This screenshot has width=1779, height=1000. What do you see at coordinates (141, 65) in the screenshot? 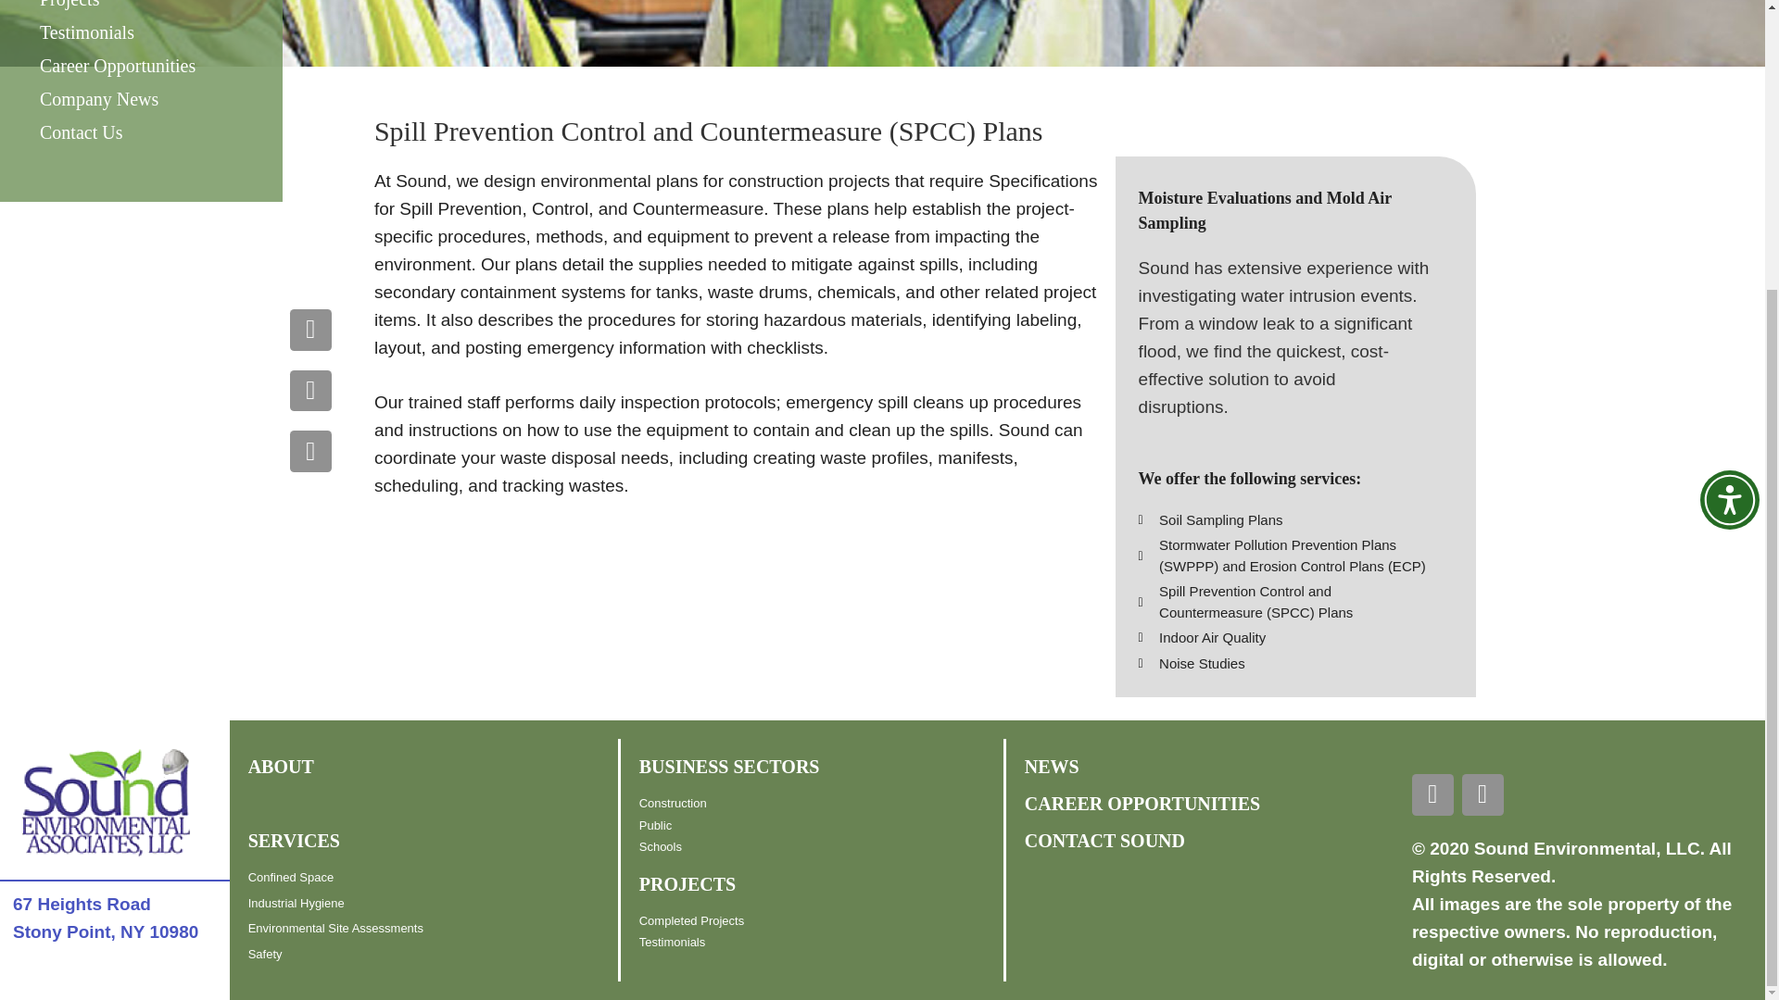
I see `Career Opportunities` at bounding box center [141, 65].